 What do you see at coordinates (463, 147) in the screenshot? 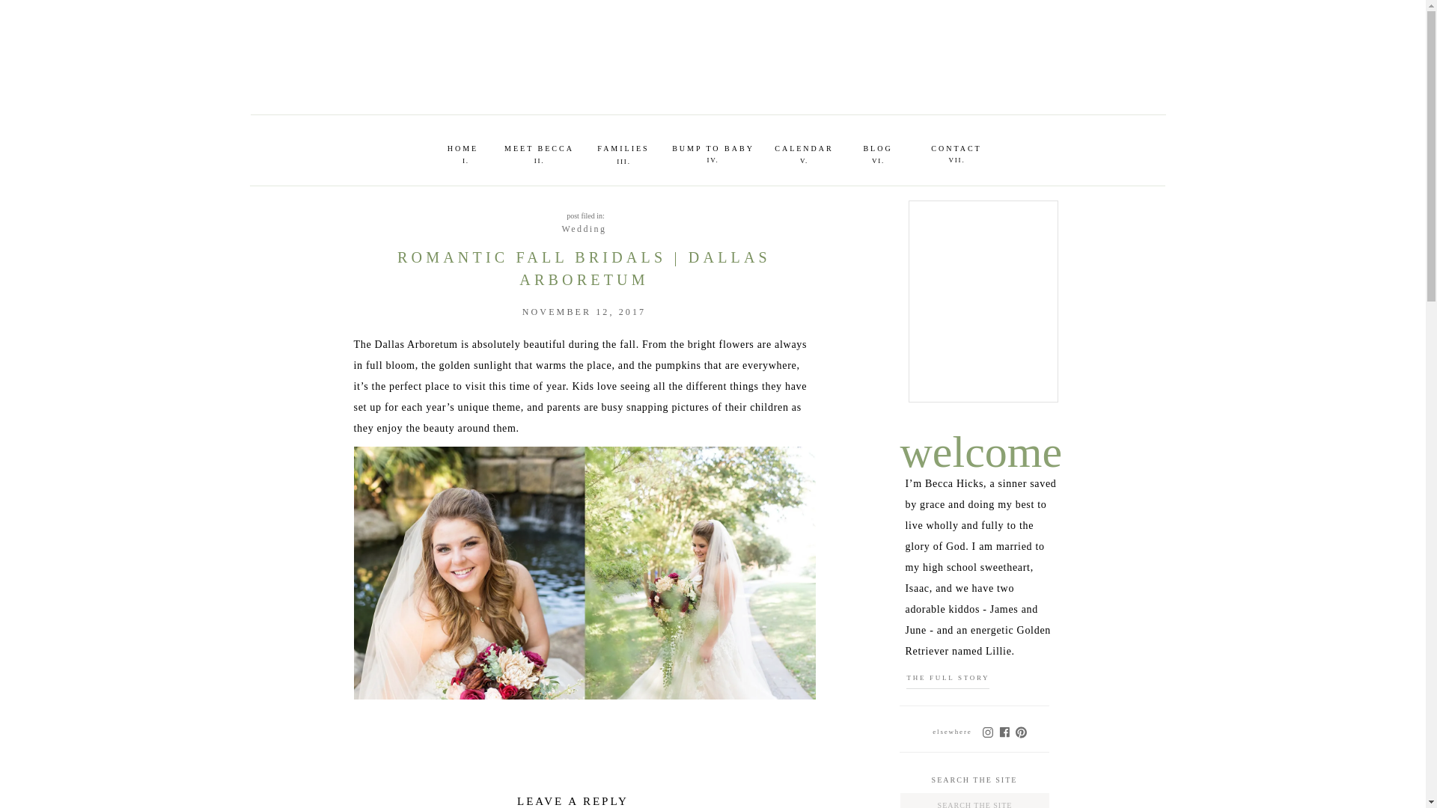
I see `HOME` at bounding box center [463, 147].